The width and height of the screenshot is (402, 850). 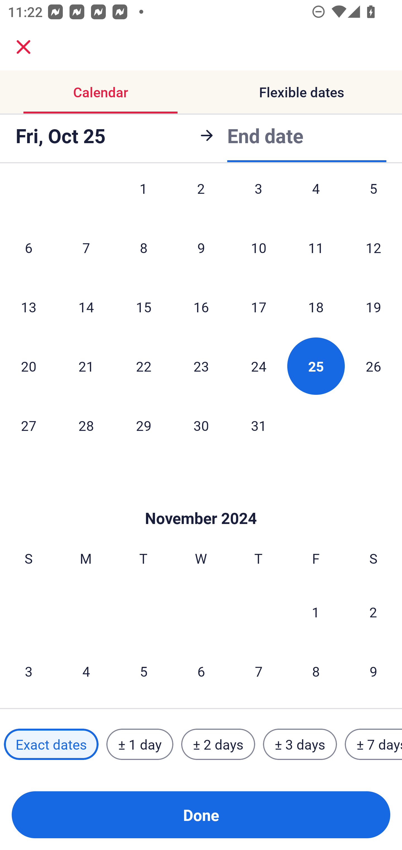 I want to click on 23 Wednesday, October 23, 2024, so click(x=201, y=366).